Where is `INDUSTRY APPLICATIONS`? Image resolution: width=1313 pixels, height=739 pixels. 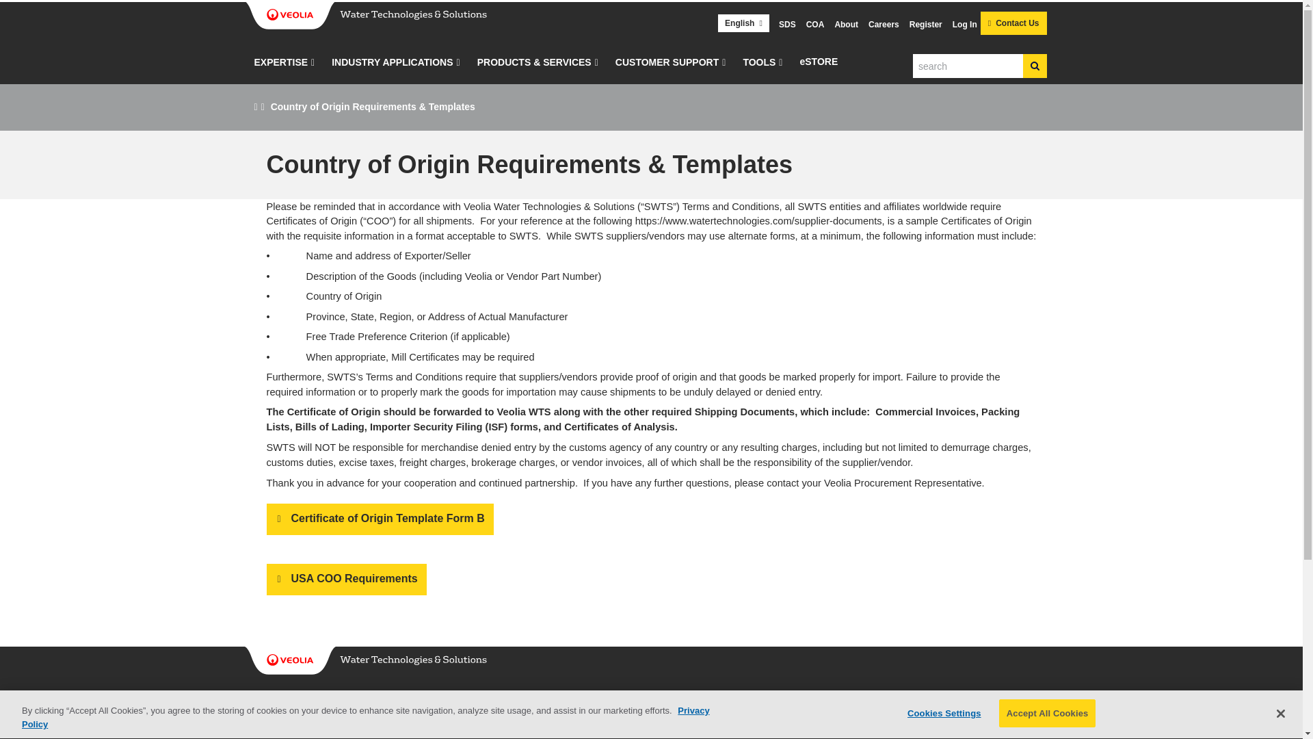 INDUSTRY APPLICATIONS is located at coordinates (393, 70).